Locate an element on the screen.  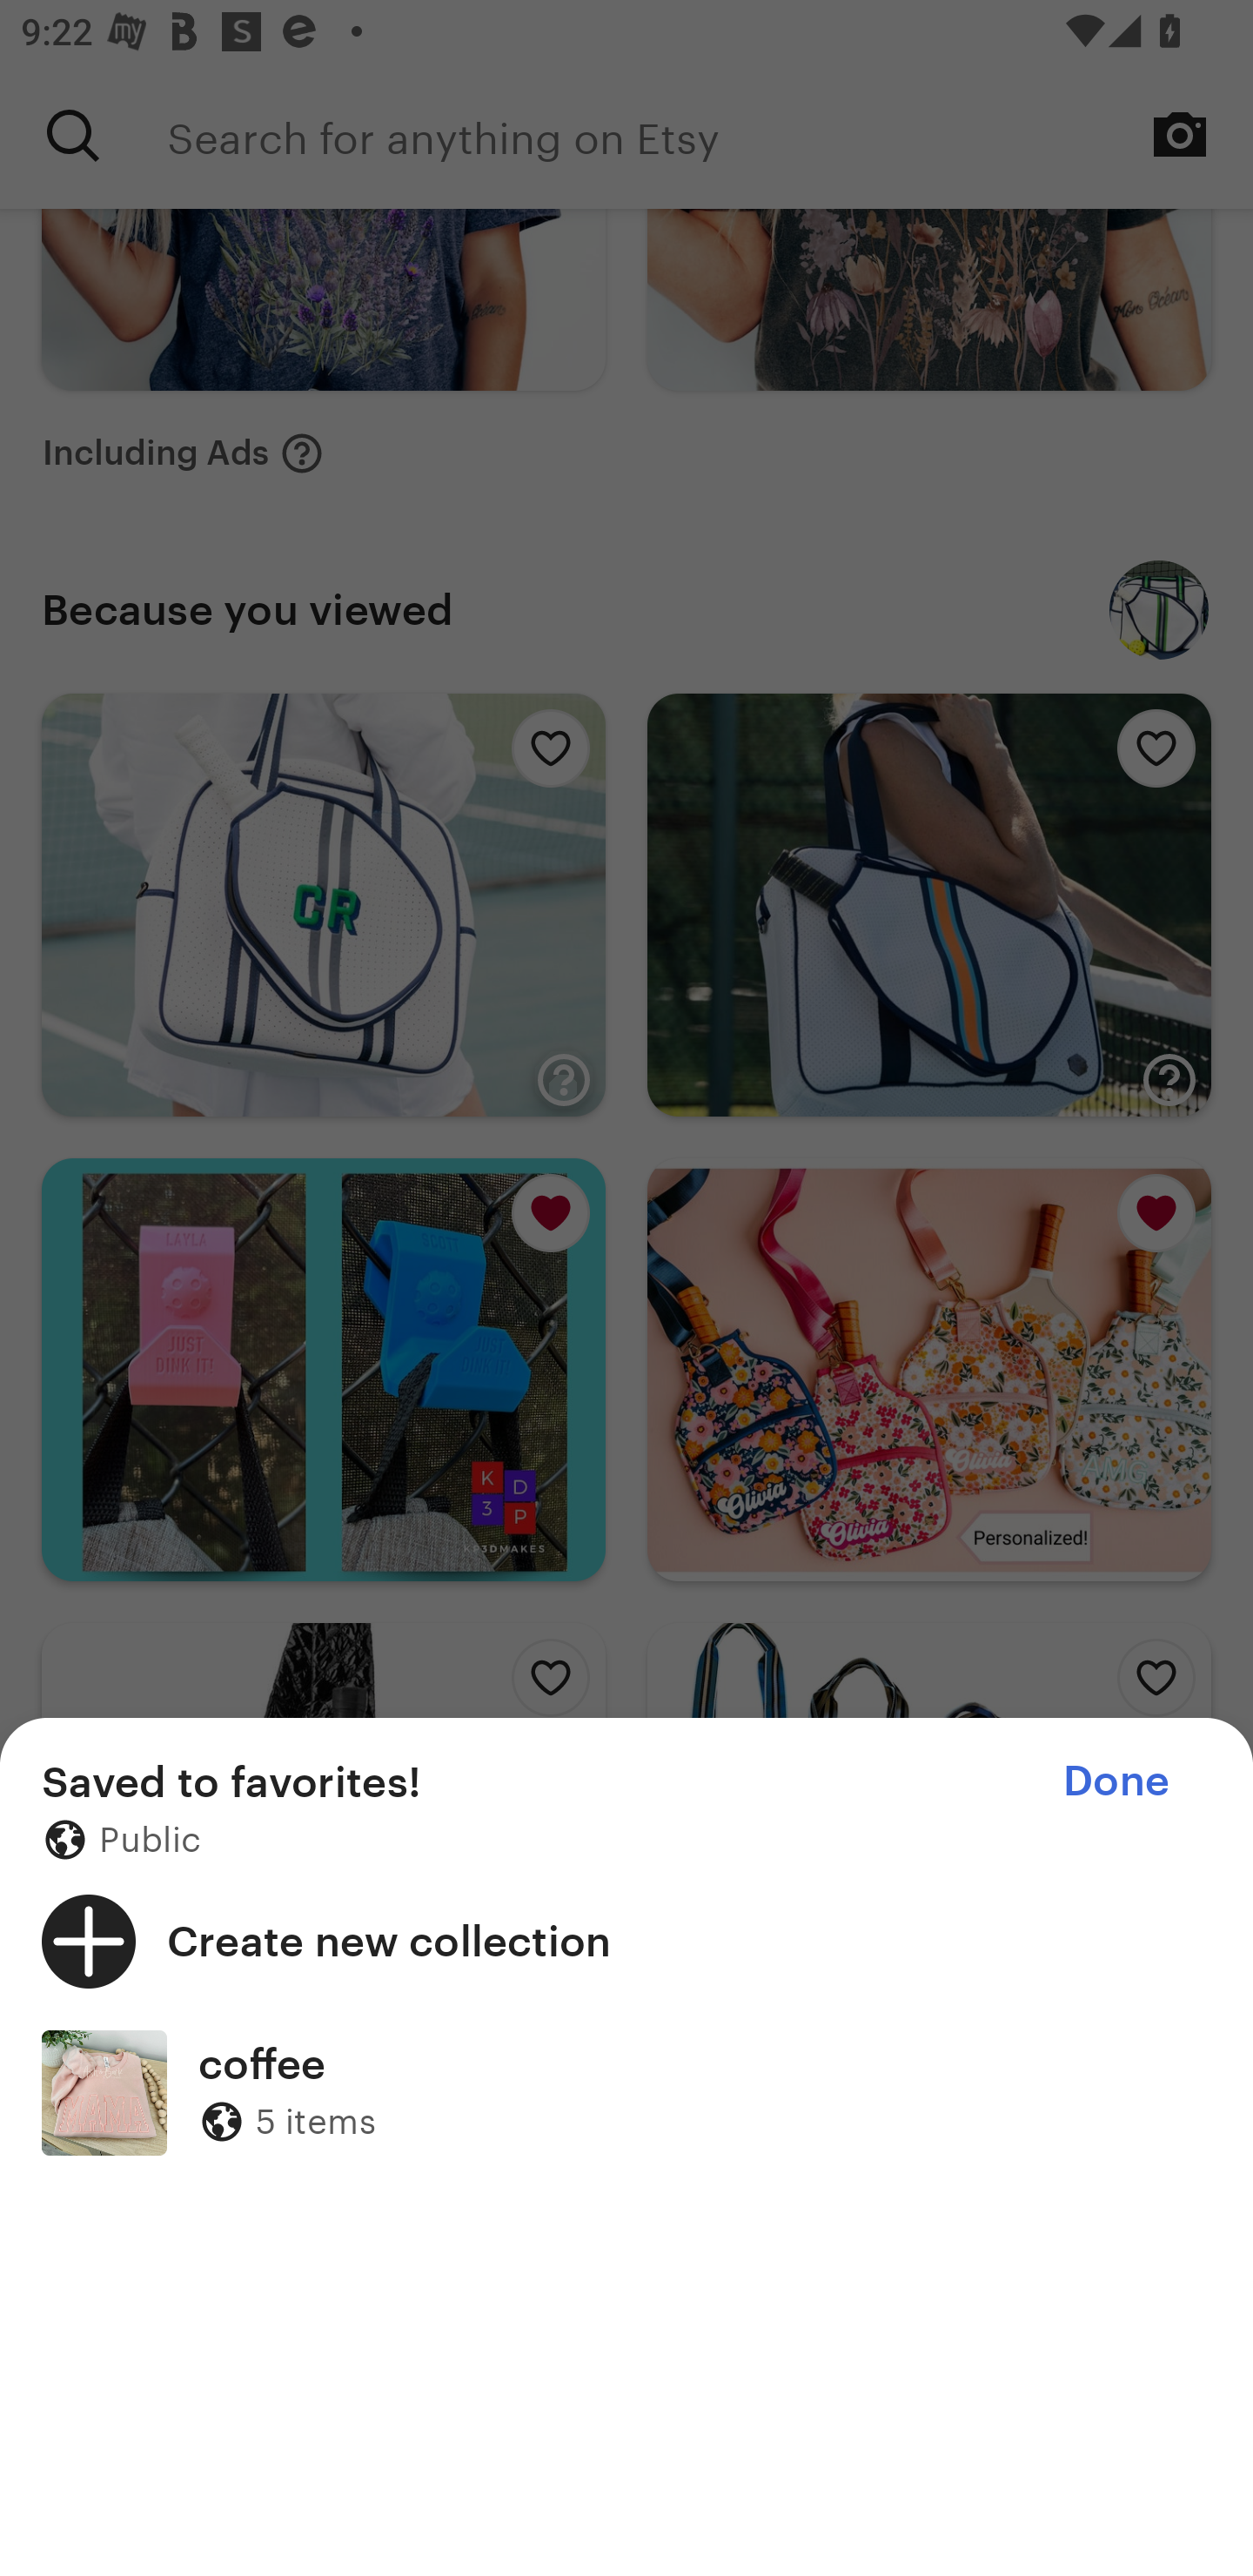
Create new collection is located at coordinates (626, 1941).